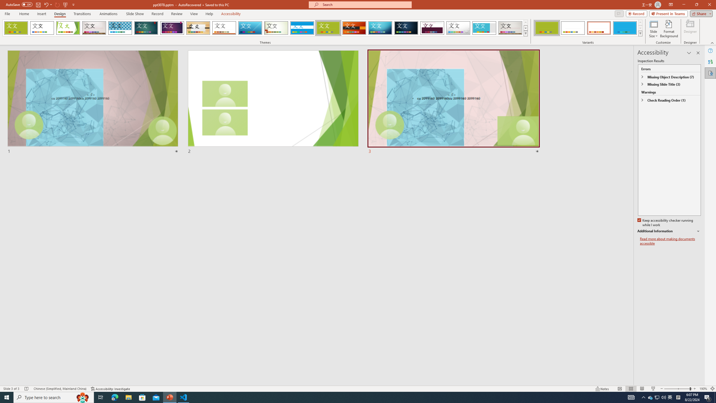  What do you see at coordinates (224, 28) in the screenshot?
I see `Retrospect` at bounding box center [224, 28].